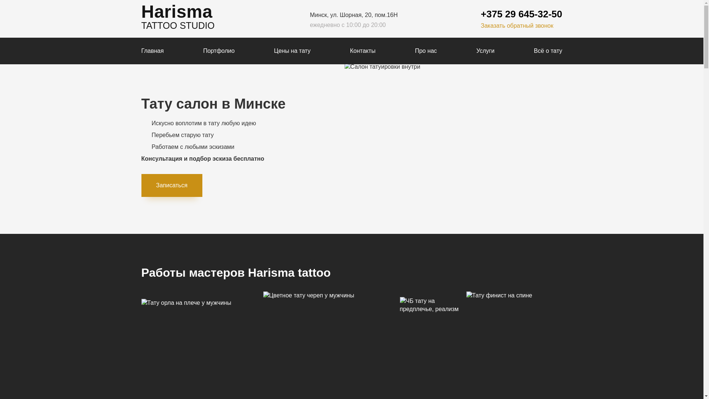 The height and width of the screenshot is (399, 709). Describe the element at coordinates (178, 19) in the screenshot. I see `Harisma
TATTOO STUDIO` at that location.